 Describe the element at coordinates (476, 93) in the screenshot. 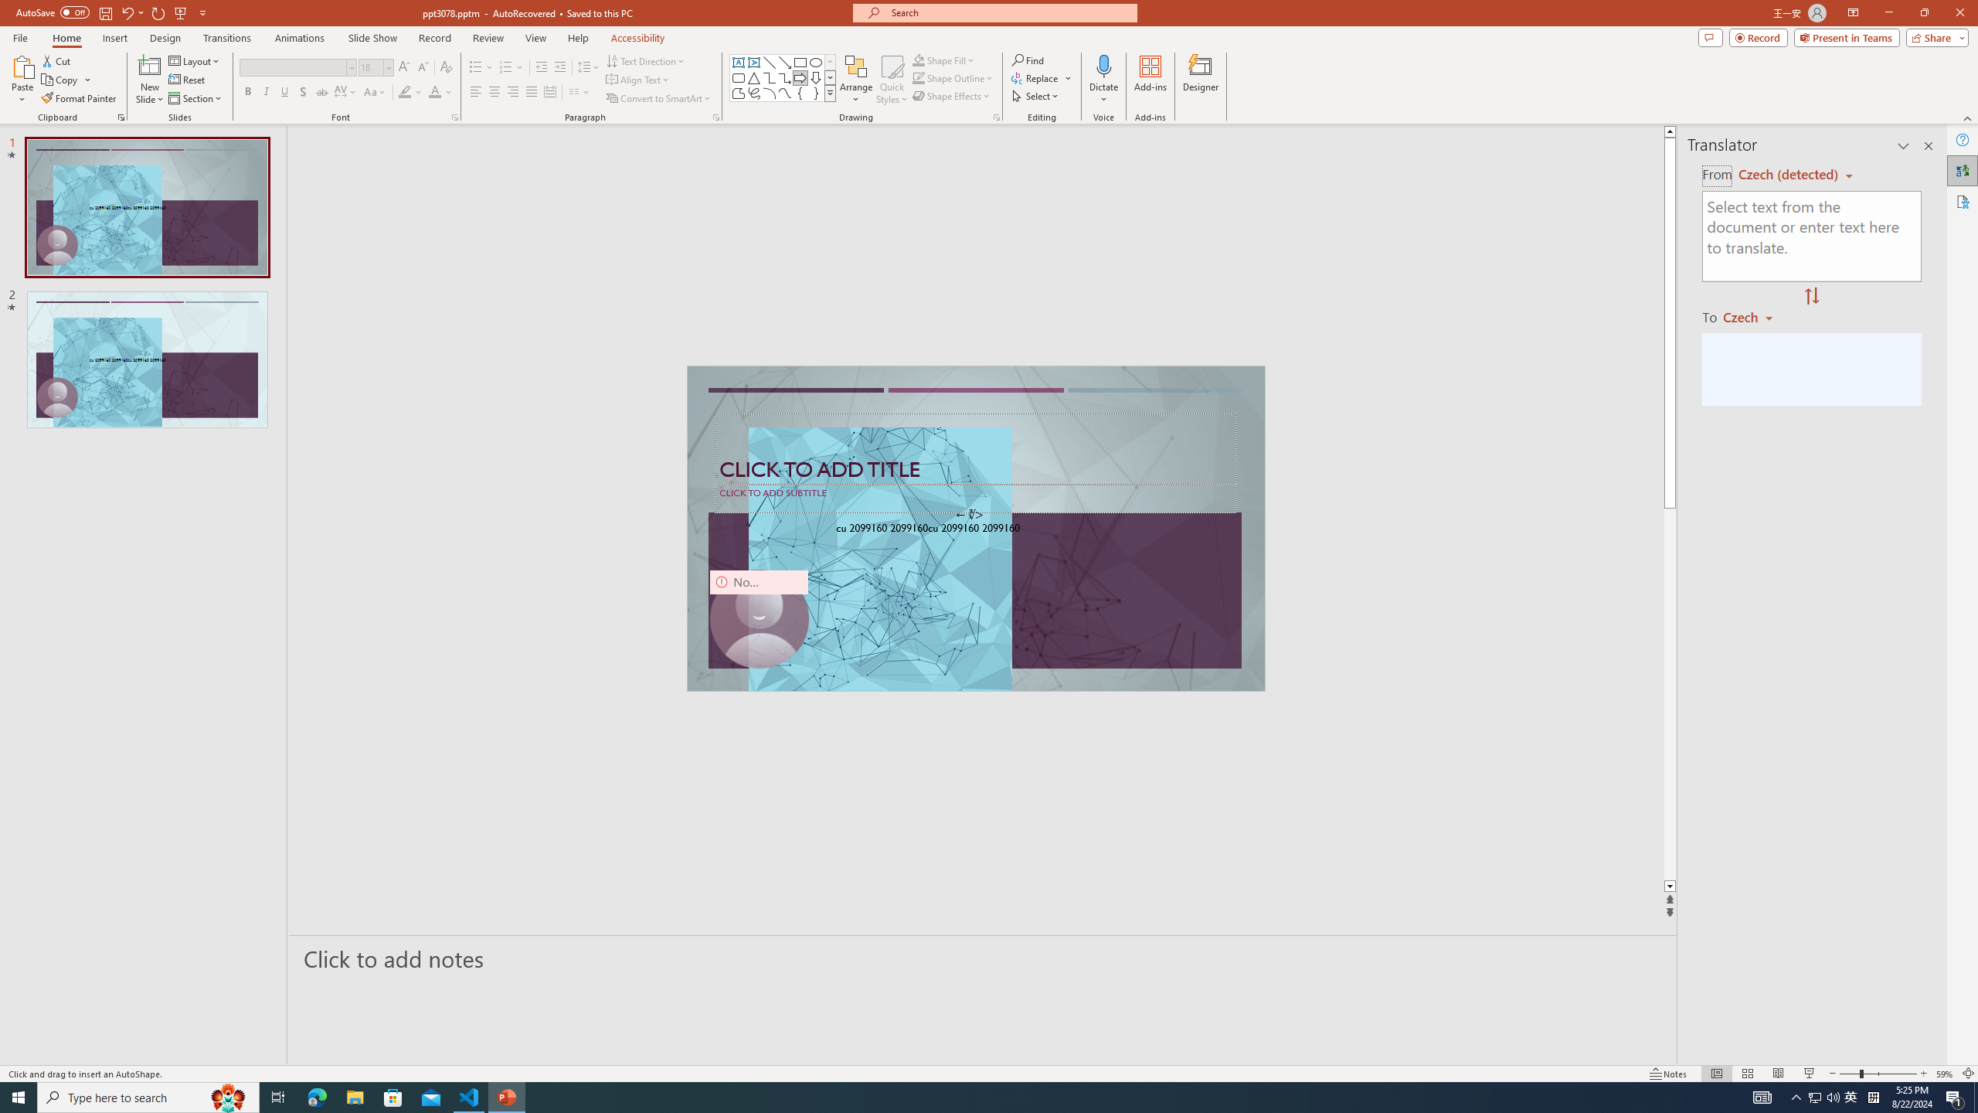

I see `Align Left` at that location.